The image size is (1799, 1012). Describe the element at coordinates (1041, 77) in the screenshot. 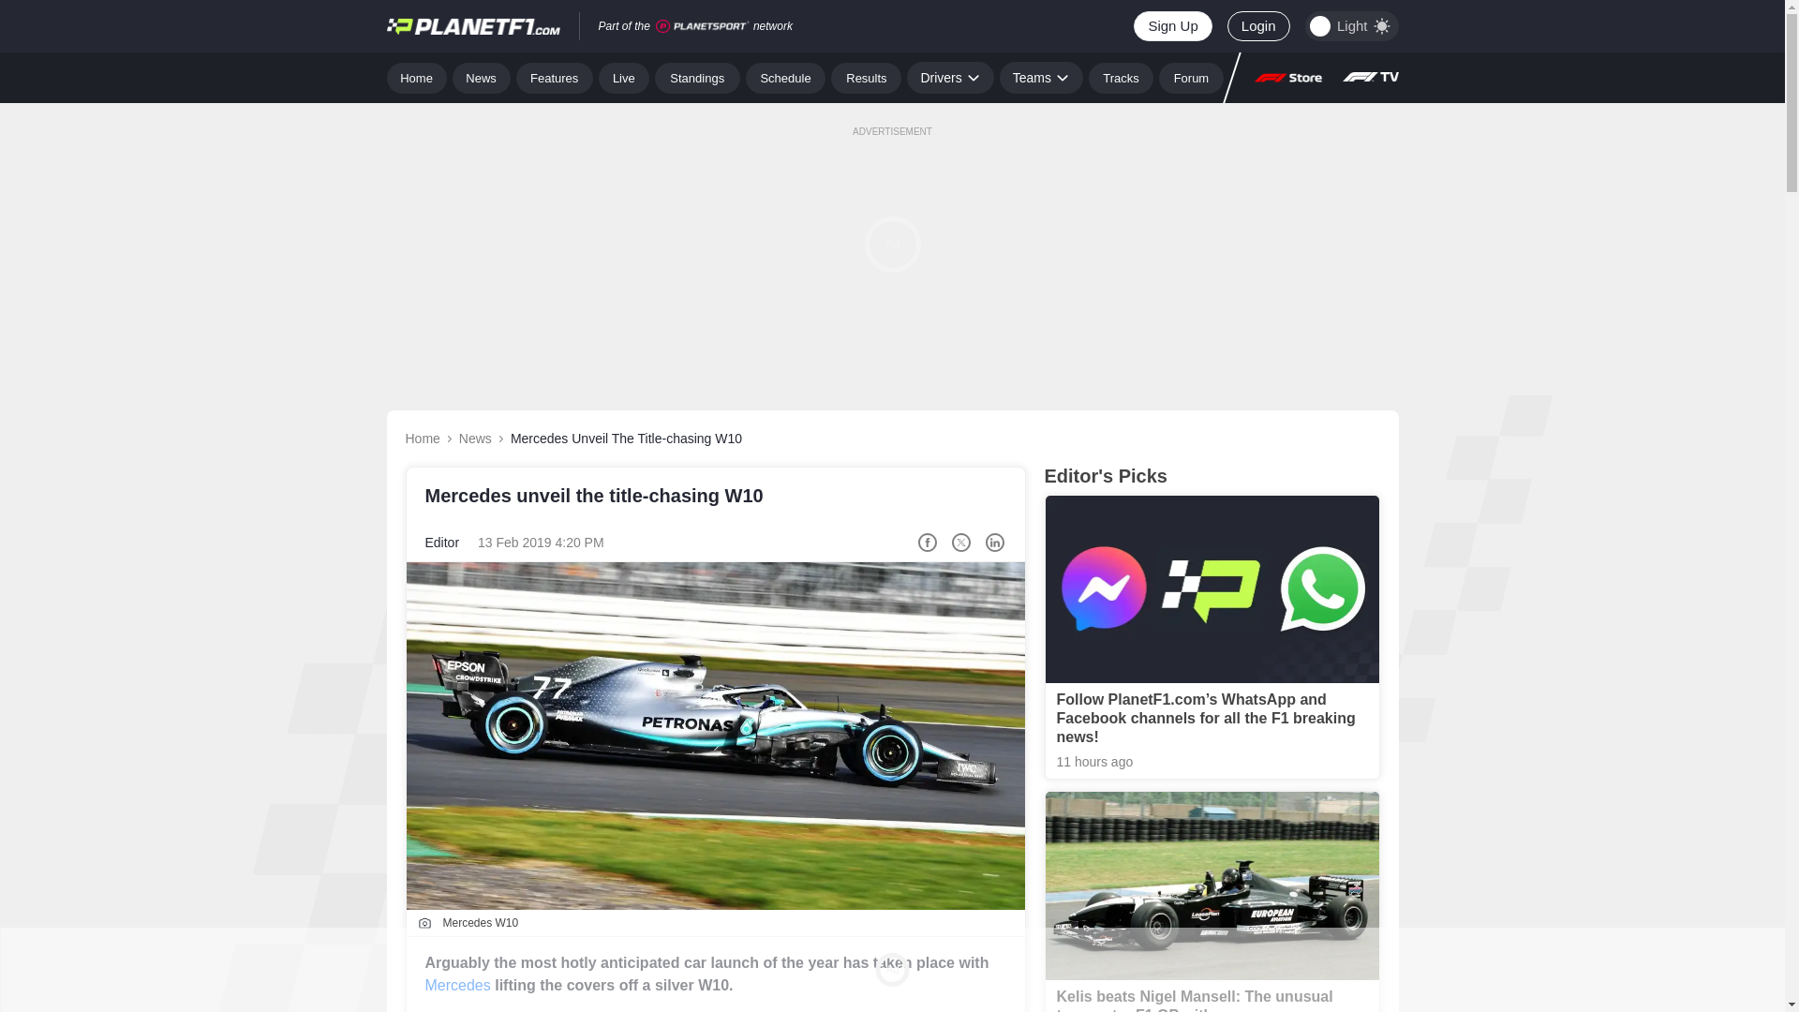

I see `Teams` at that location.